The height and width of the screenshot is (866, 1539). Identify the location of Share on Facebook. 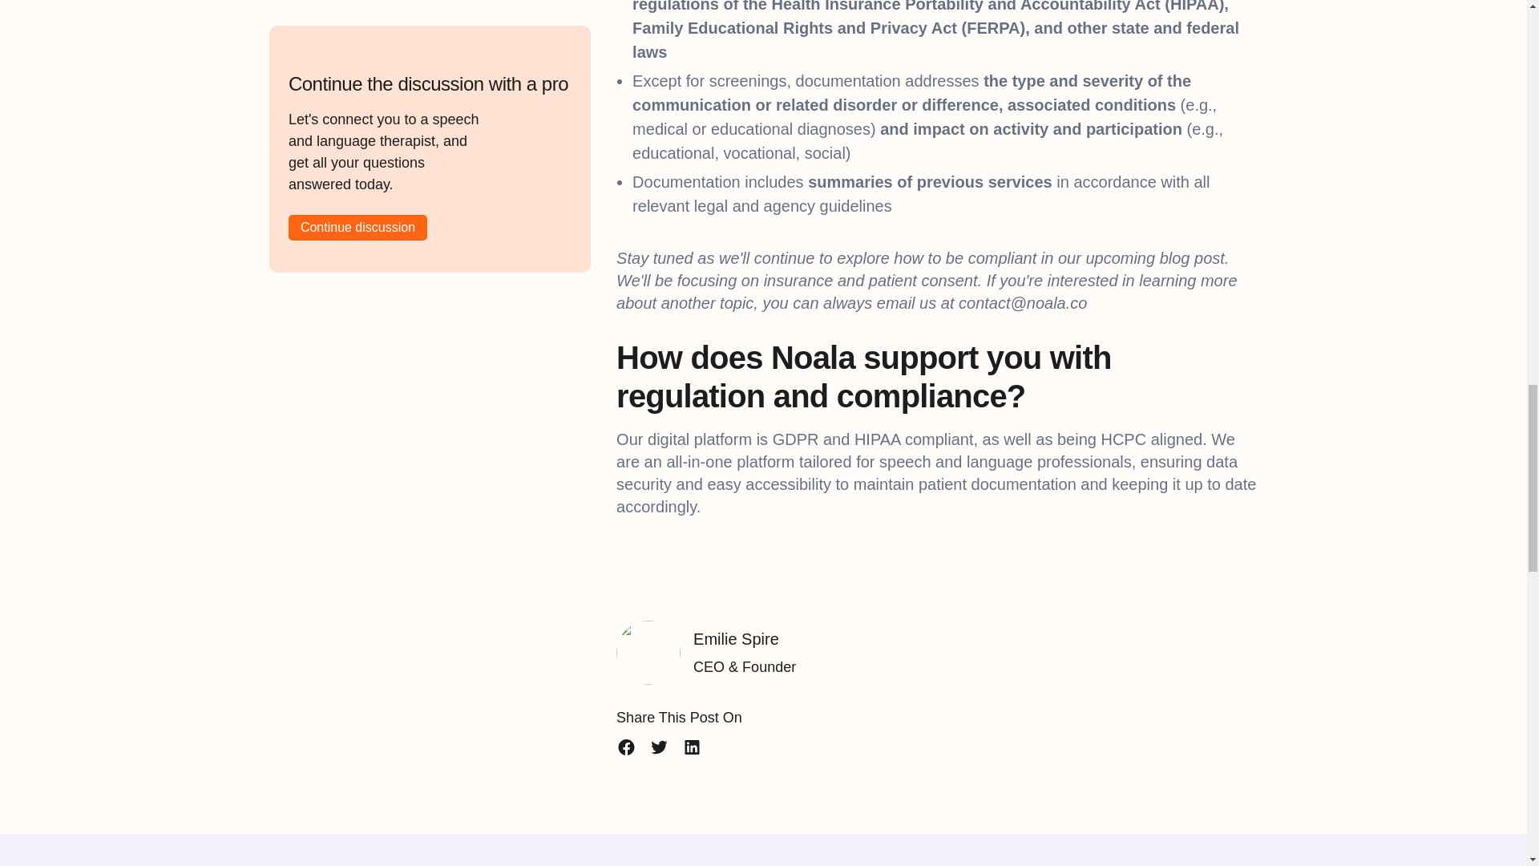
(627, 747).